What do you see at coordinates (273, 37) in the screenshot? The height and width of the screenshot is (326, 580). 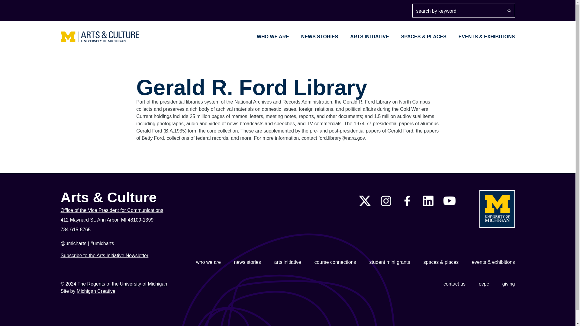 I see `WHO WE ARE` at bounding box center [273, 37].